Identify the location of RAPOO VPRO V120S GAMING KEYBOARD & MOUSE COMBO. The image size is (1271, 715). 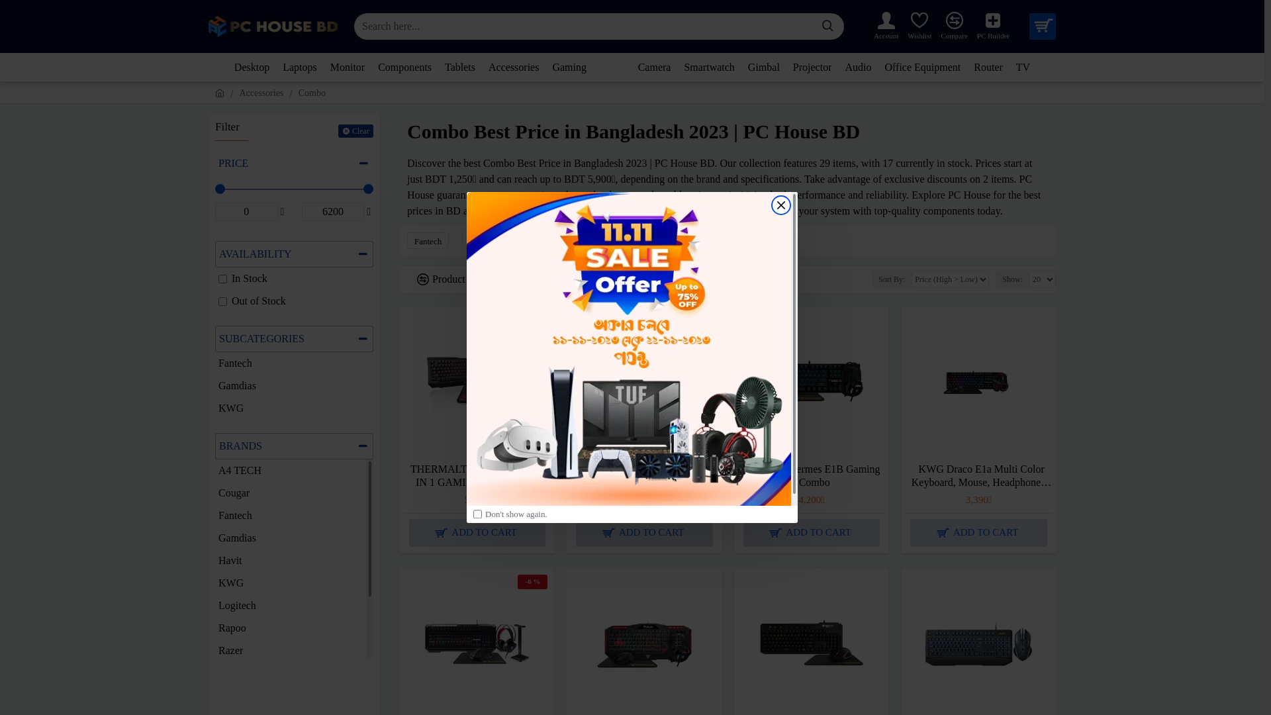
(978, 645).